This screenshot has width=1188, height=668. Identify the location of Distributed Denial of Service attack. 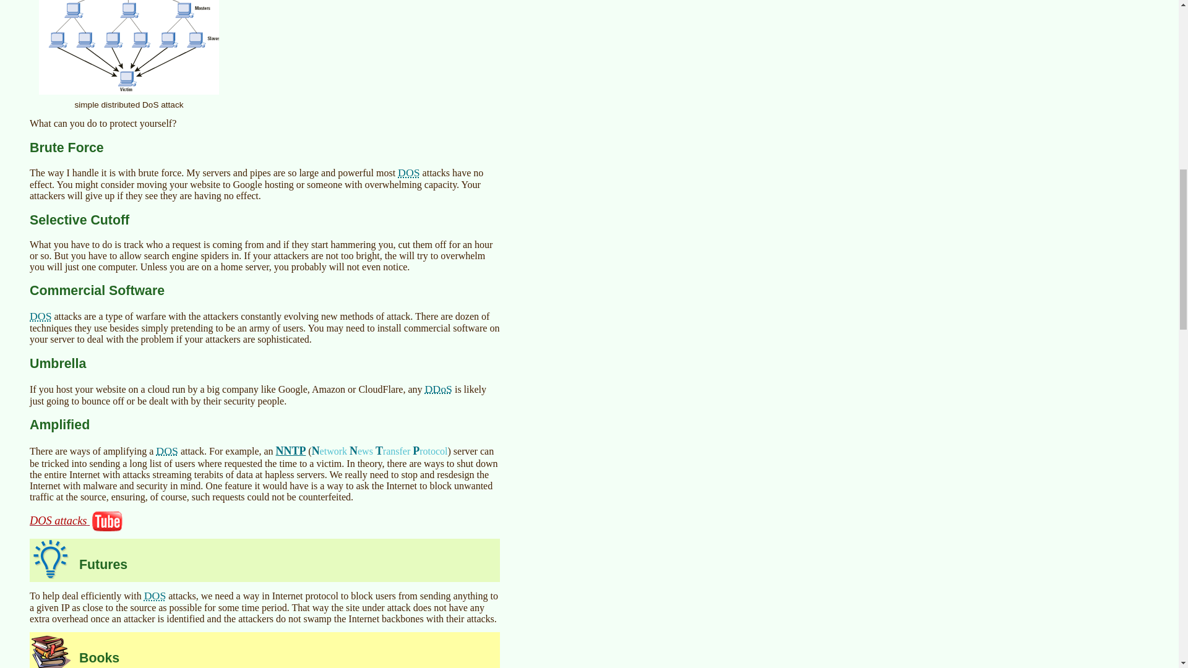
(439, 388).